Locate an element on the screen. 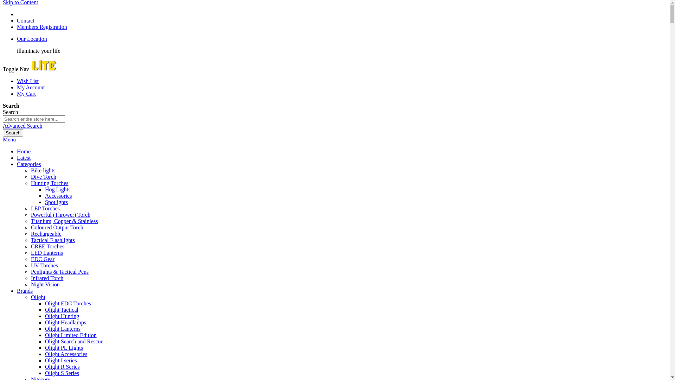 Image resolution: width=675 pixels, height=380 pixels. Advanced Search is located at coordinates (22, 126).